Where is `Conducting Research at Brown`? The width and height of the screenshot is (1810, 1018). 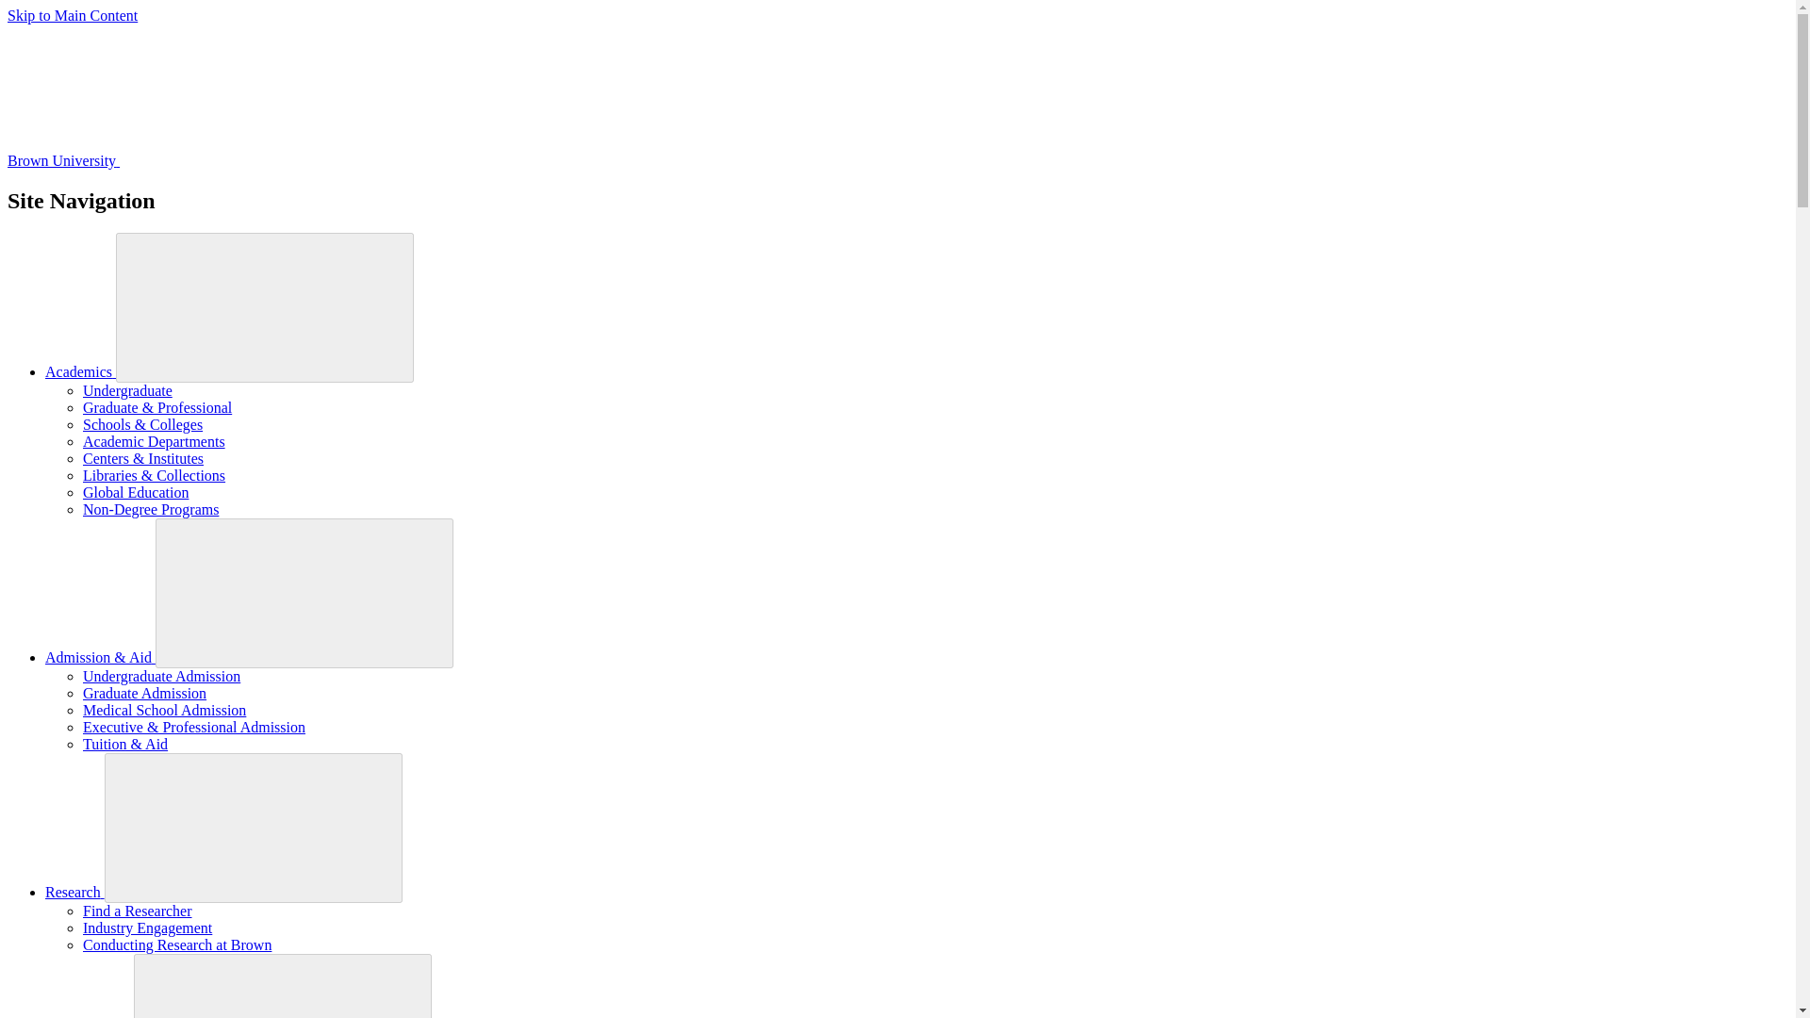
Conducting Research at Brown is located at coordinates (177, 944).